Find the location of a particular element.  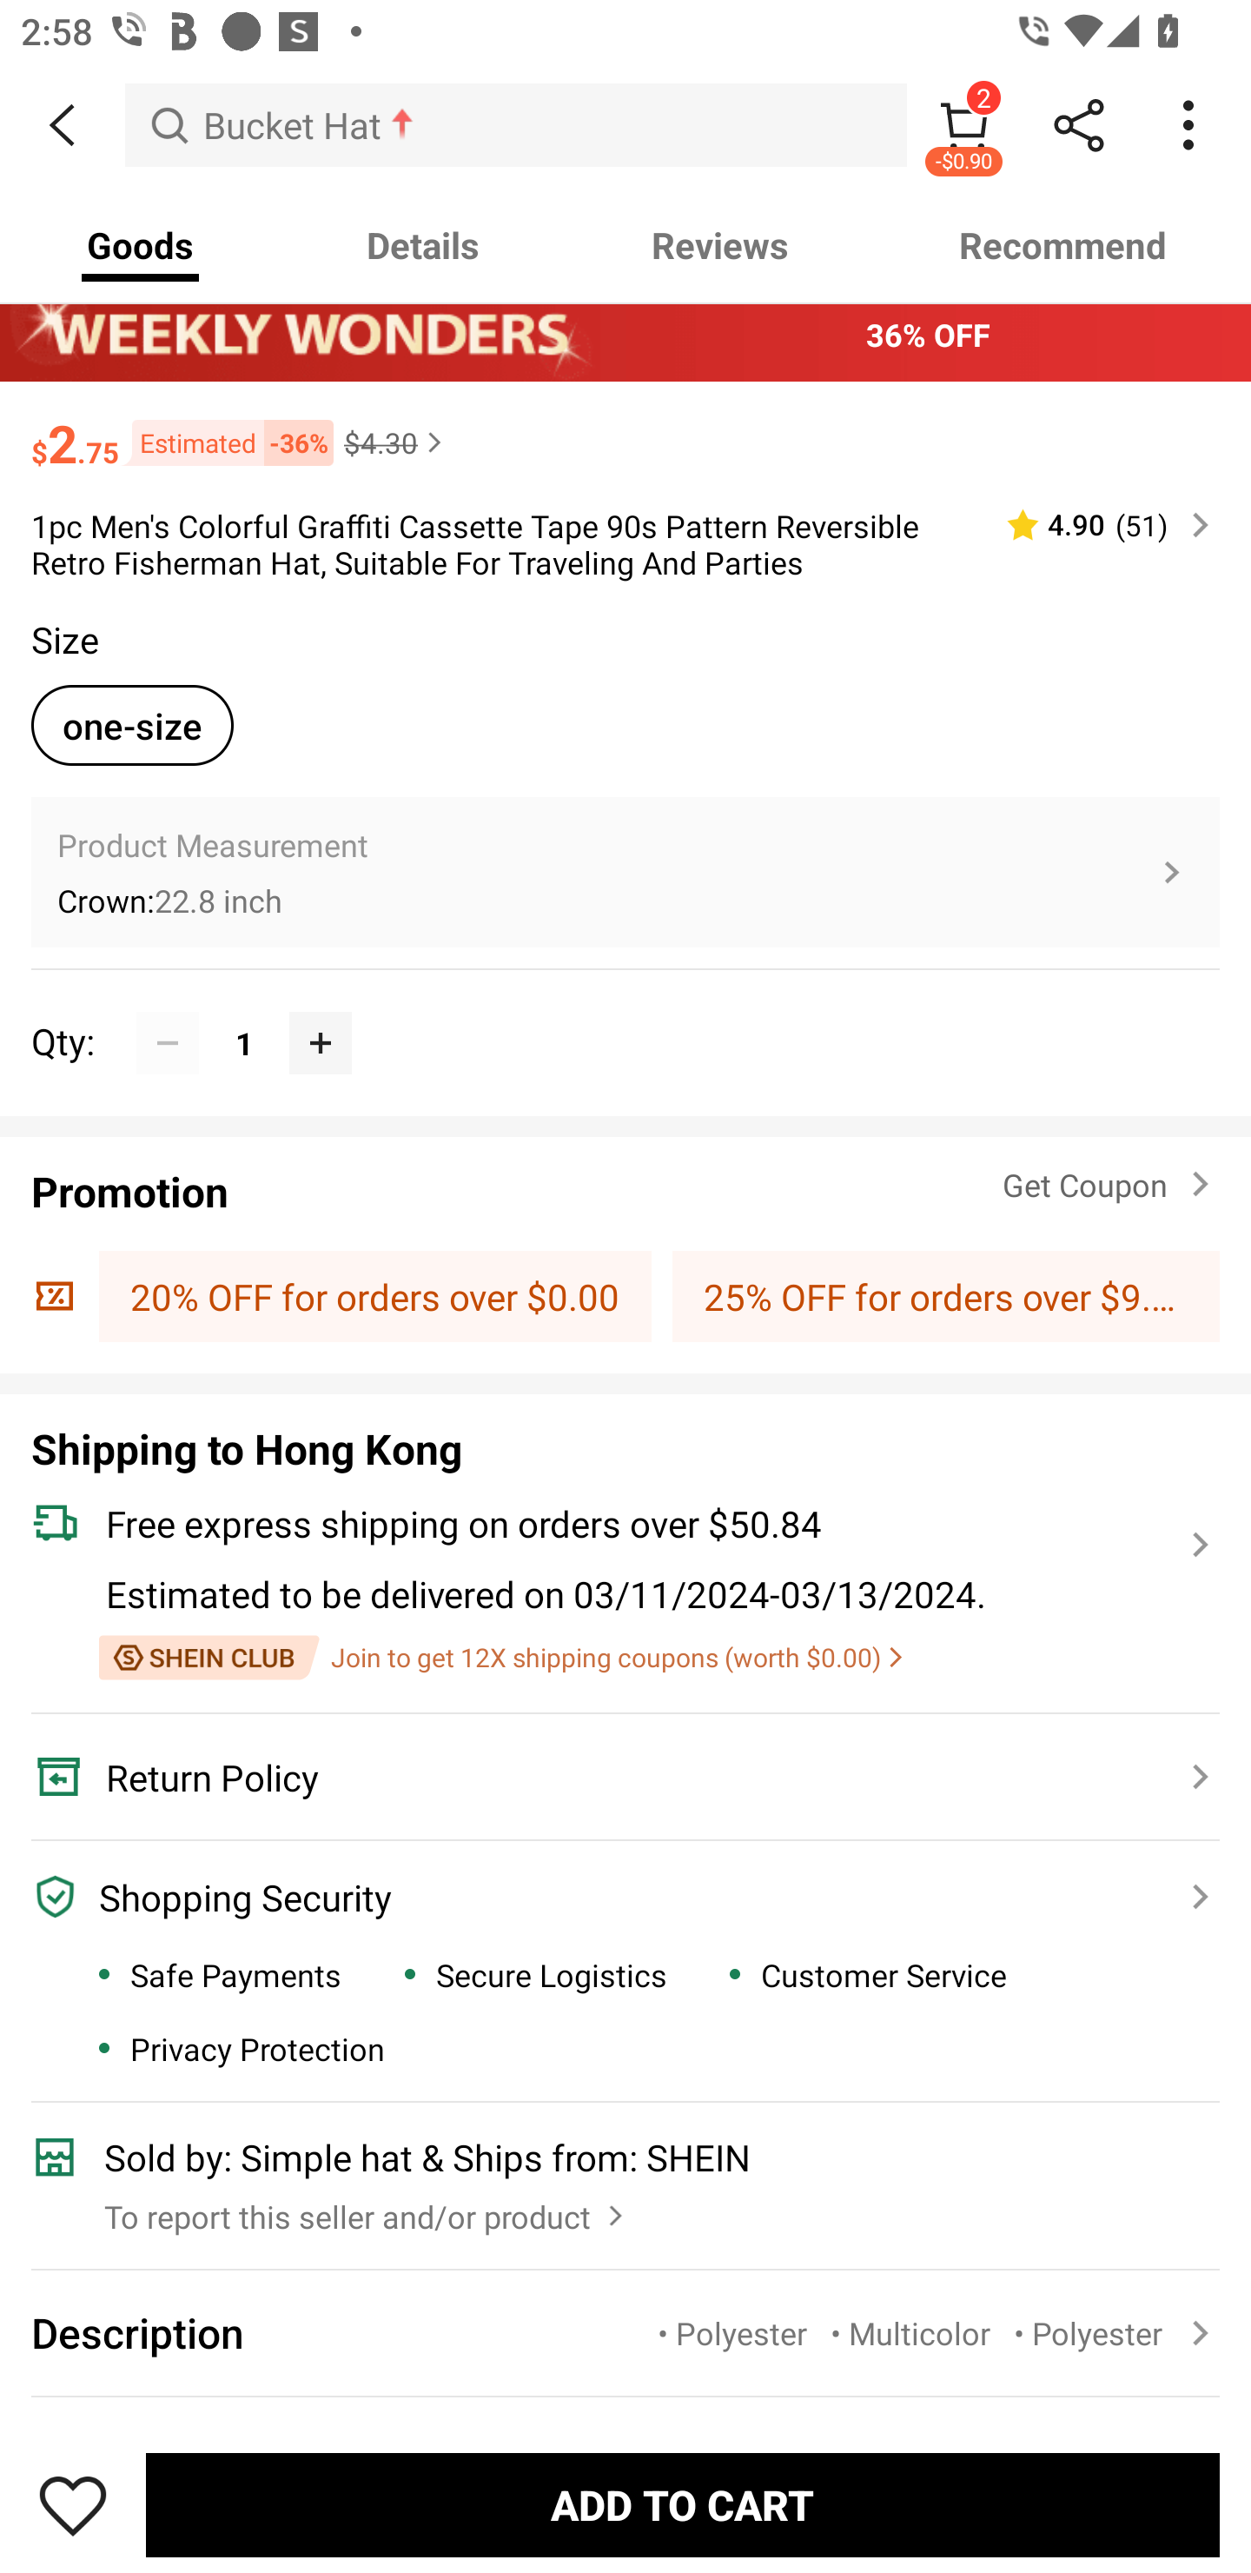

Goods is located at coordinates (140, 245).